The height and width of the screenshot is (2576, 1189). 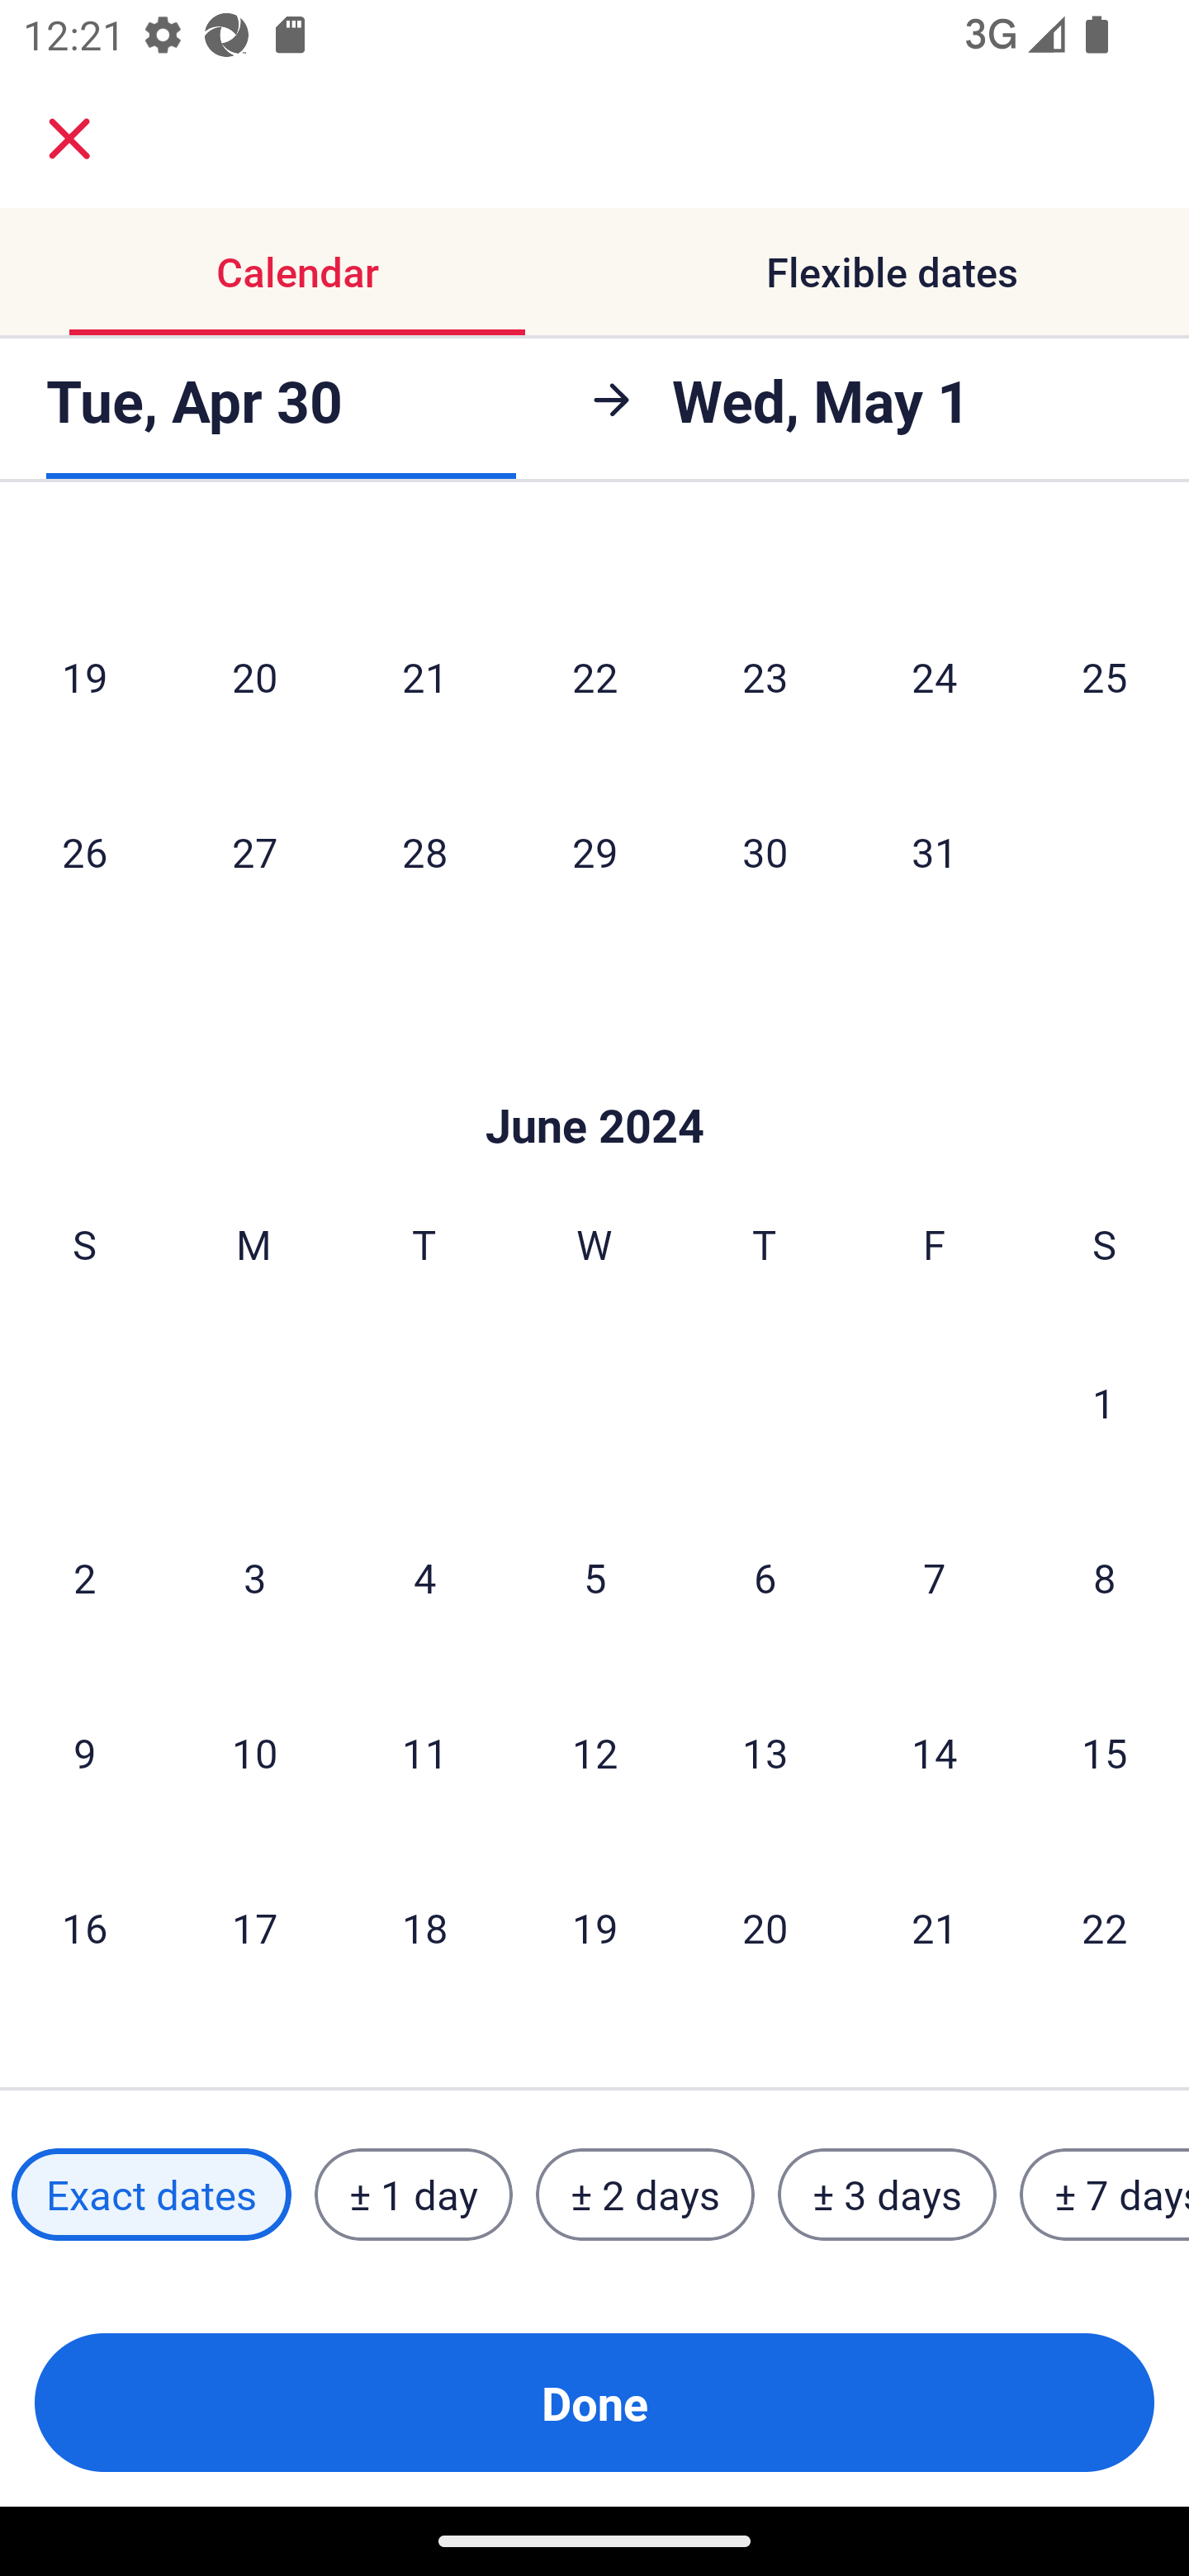 What do you see at coordinates (594, 1751) in the screenshot?
I see `12 Wednesday, June 12, 2024` at bounding box center [594, 1751].